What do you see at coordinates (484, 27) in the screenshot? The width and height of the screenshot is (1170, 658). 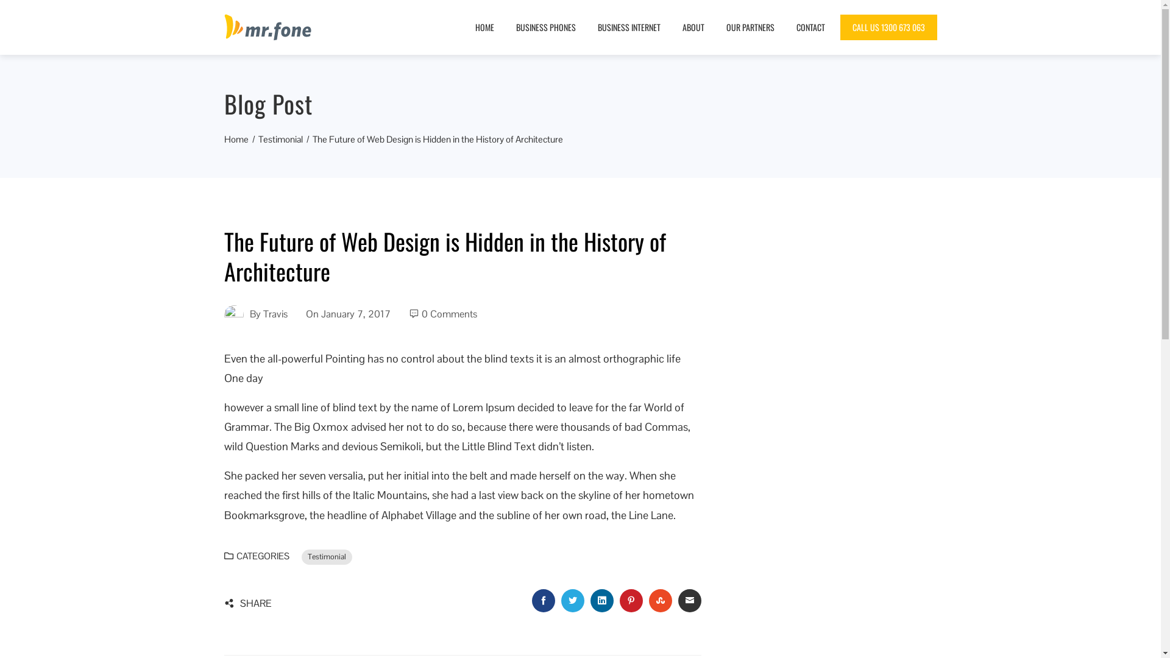 I see `HOME` at bounding box center [484, 27].